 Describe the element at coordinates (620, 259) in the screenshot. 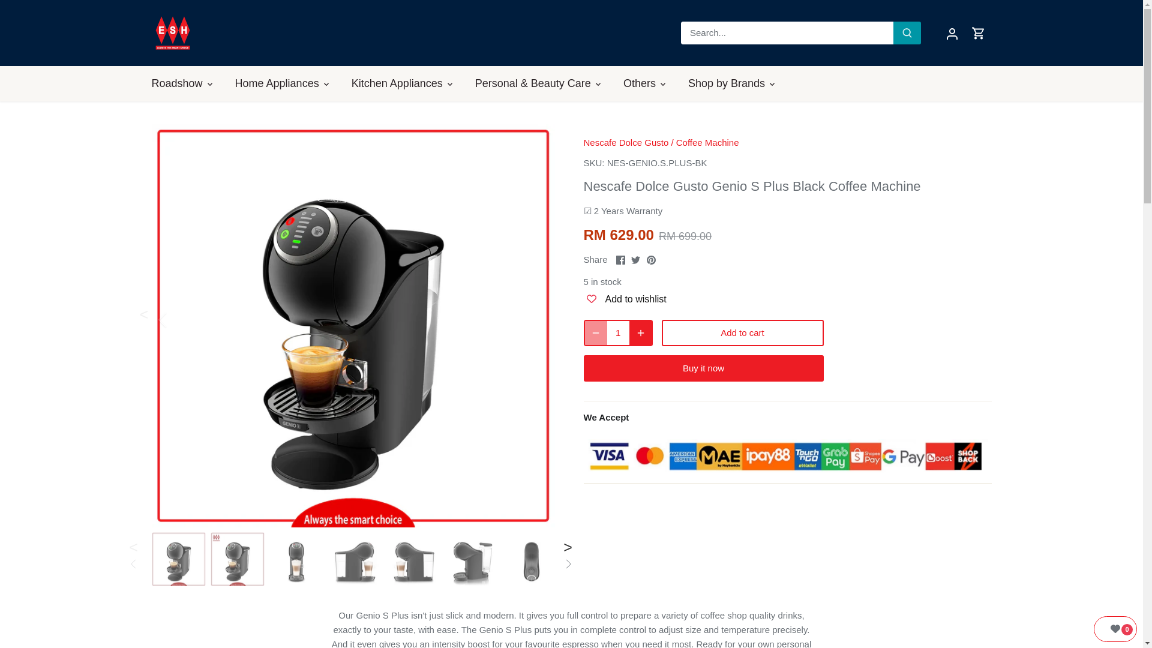

I see `Facebook` at that location.